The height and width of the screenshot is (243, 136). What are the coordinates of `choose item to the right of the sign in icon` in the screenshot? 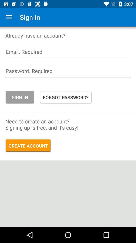 It's located at (65, 97).